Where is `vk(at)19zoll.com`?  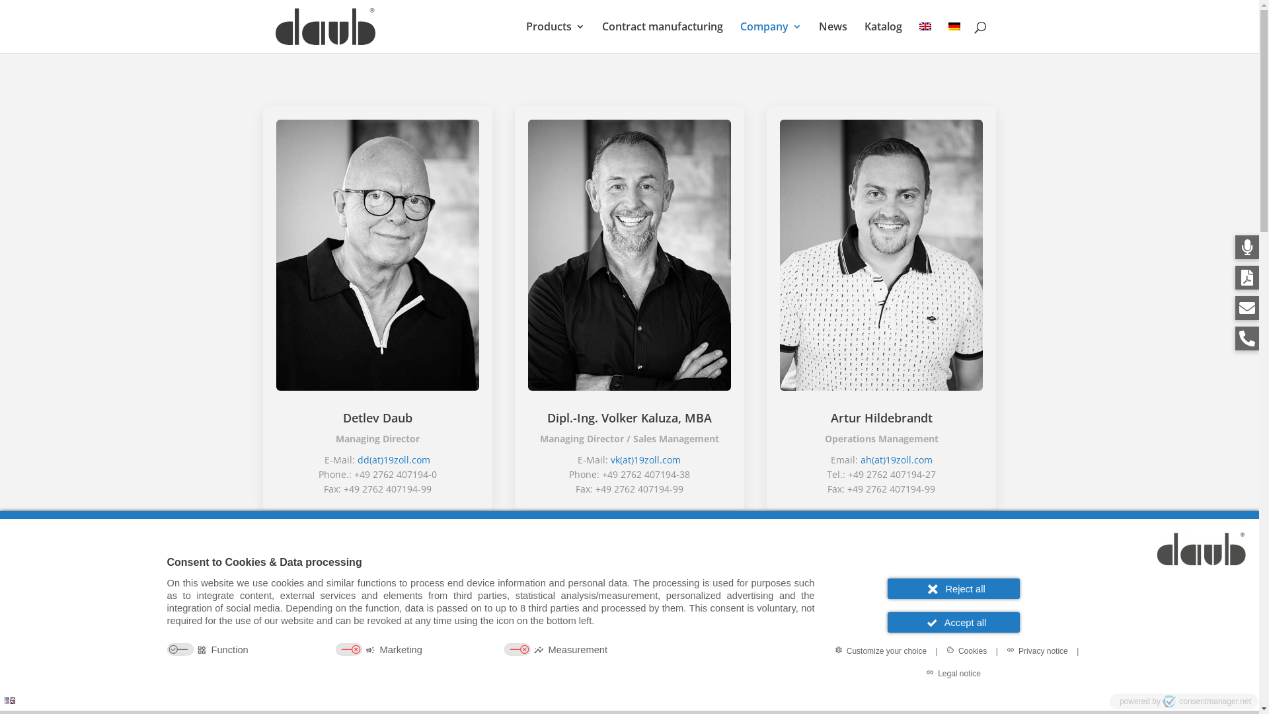 vk(at)19zoll.com is located at coordinates (646, 460).